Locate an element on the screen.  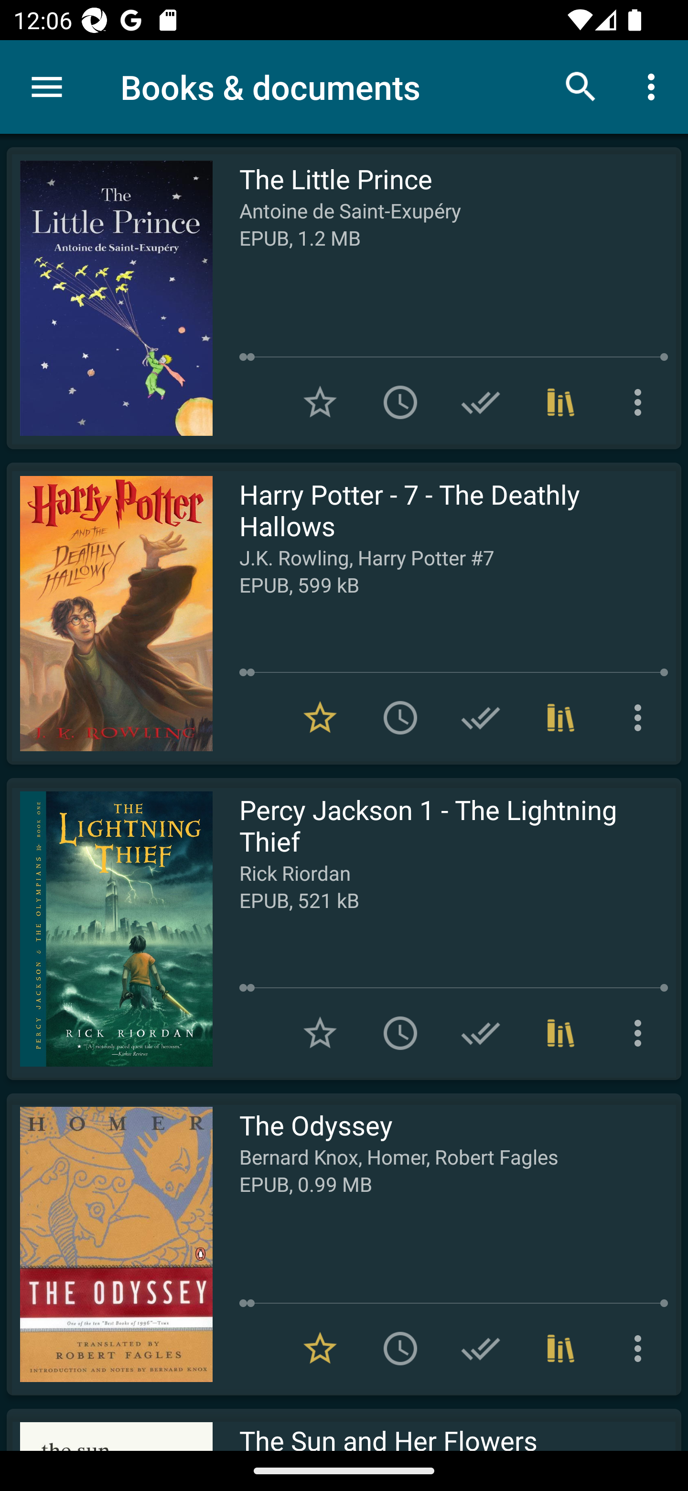
Add to Have read is located at coordinates (481, 1033).